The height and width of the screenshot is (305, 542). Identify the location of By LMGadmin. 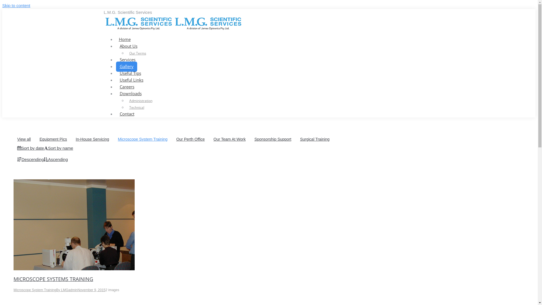
(67, 290).